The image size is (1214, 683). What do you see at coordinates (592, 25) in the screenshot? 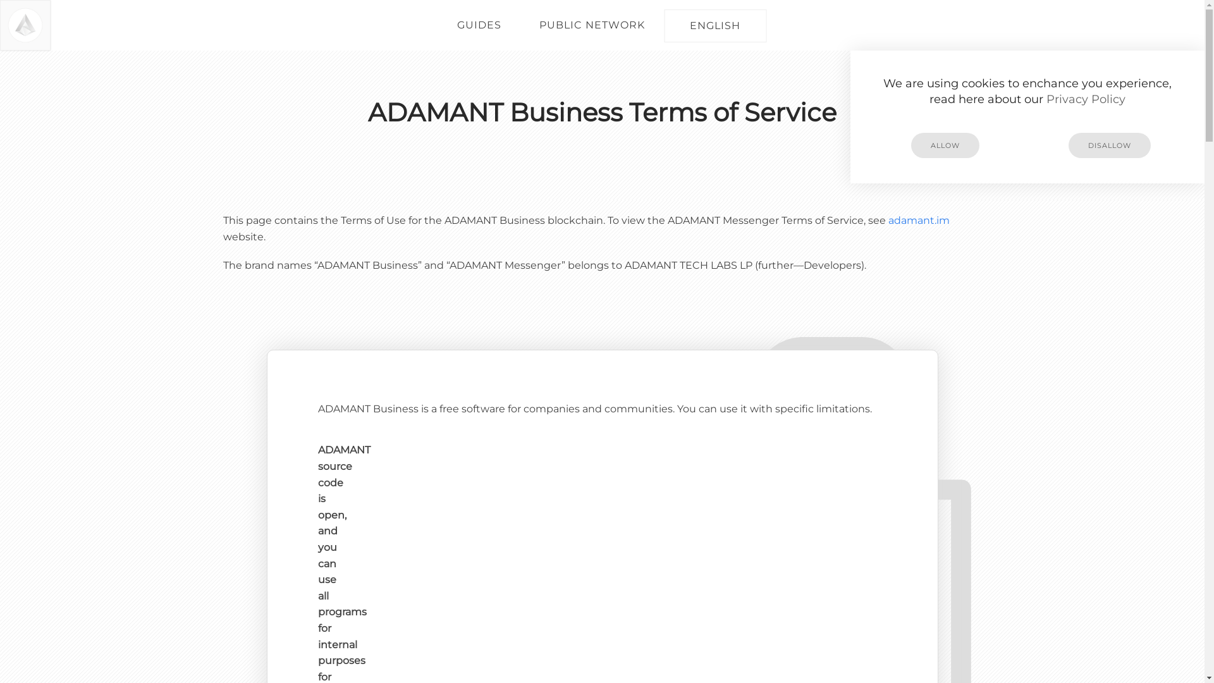
I see `PUBLIC NETWORK` at bounding box center [592, 25].